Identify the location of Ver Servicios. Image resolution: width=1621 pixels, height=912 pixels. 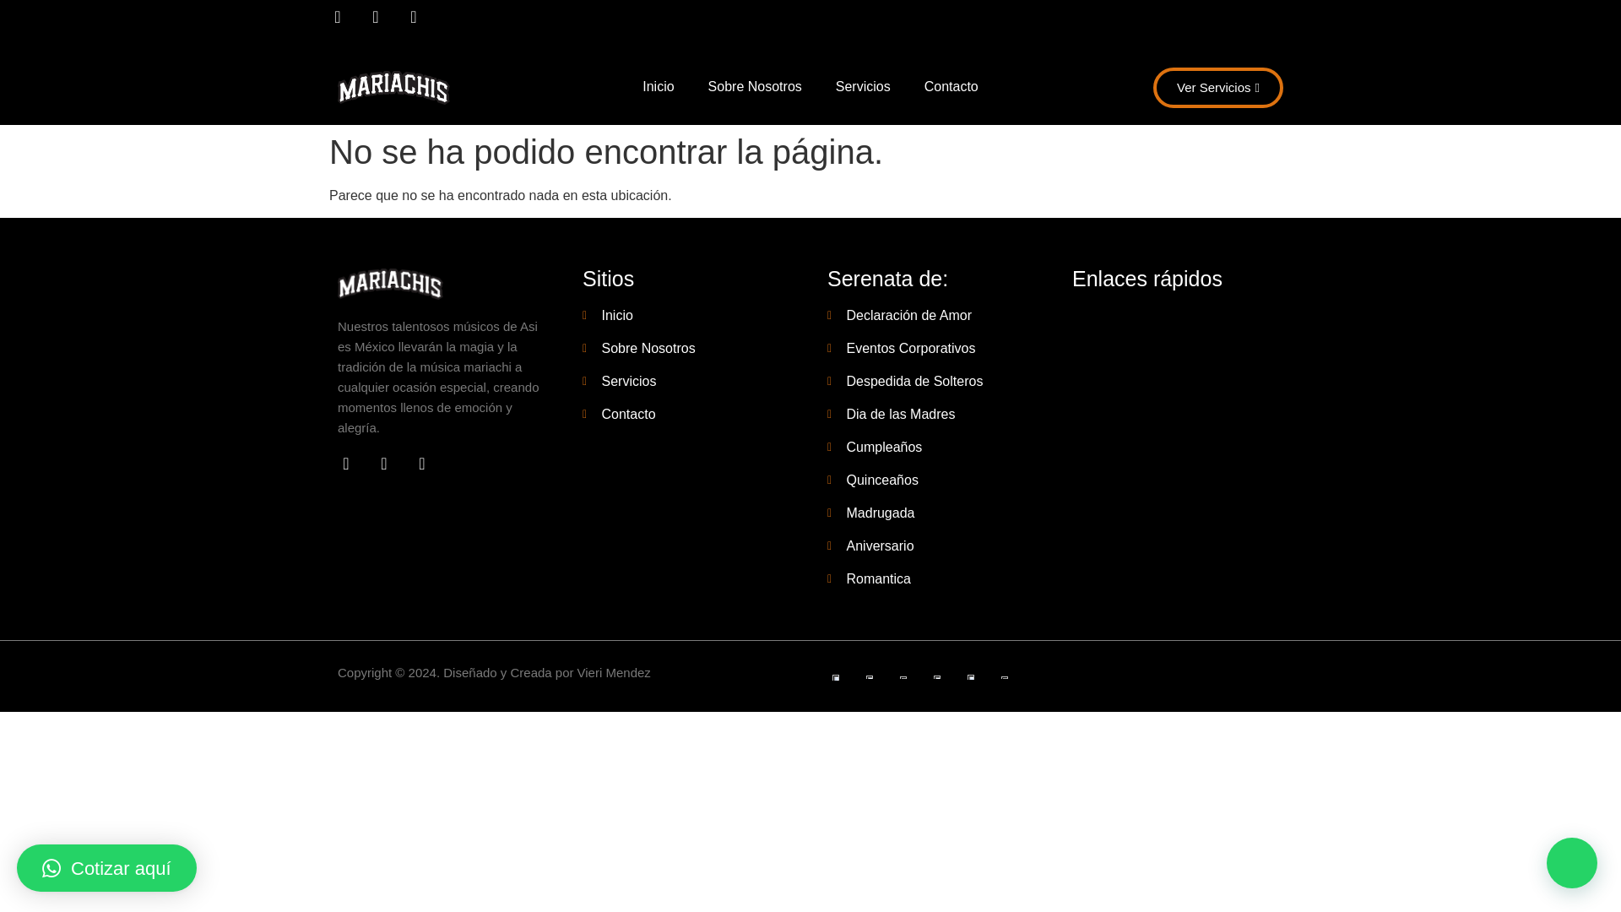
(1217, 88).